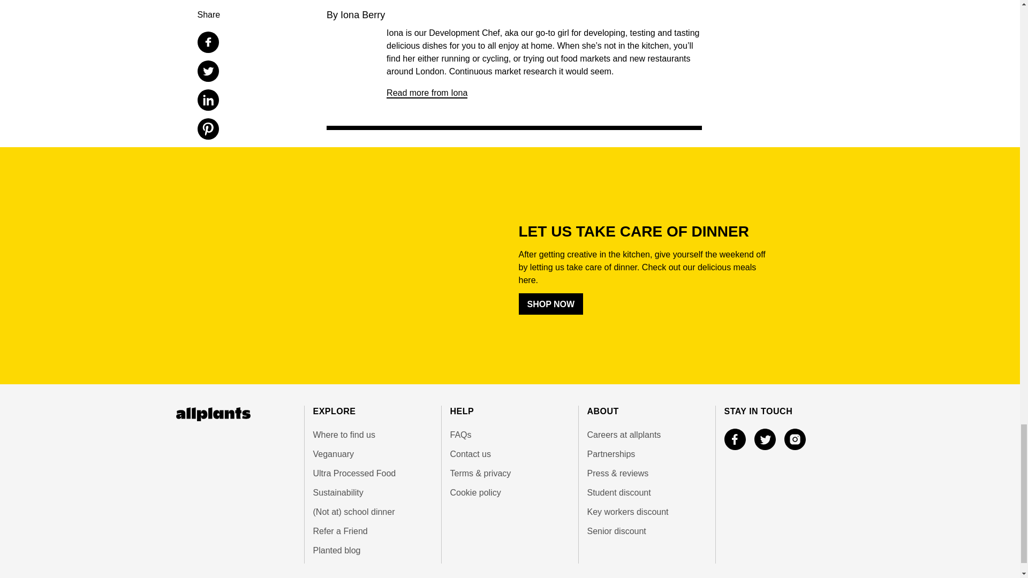 Image resolution: width=1028 pixels, height=578 pixels. What do you see at coordinates (372, 531) in the screenshot?
I see `Refer a Friend` at bounding box center [372, 531].